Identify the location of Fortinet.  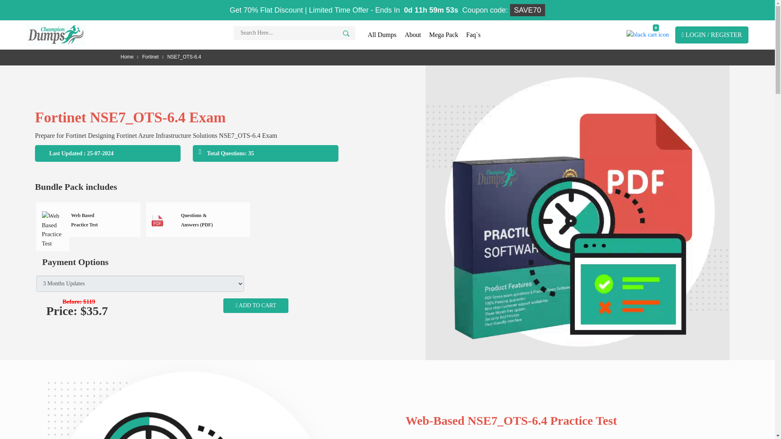
(154, 57).